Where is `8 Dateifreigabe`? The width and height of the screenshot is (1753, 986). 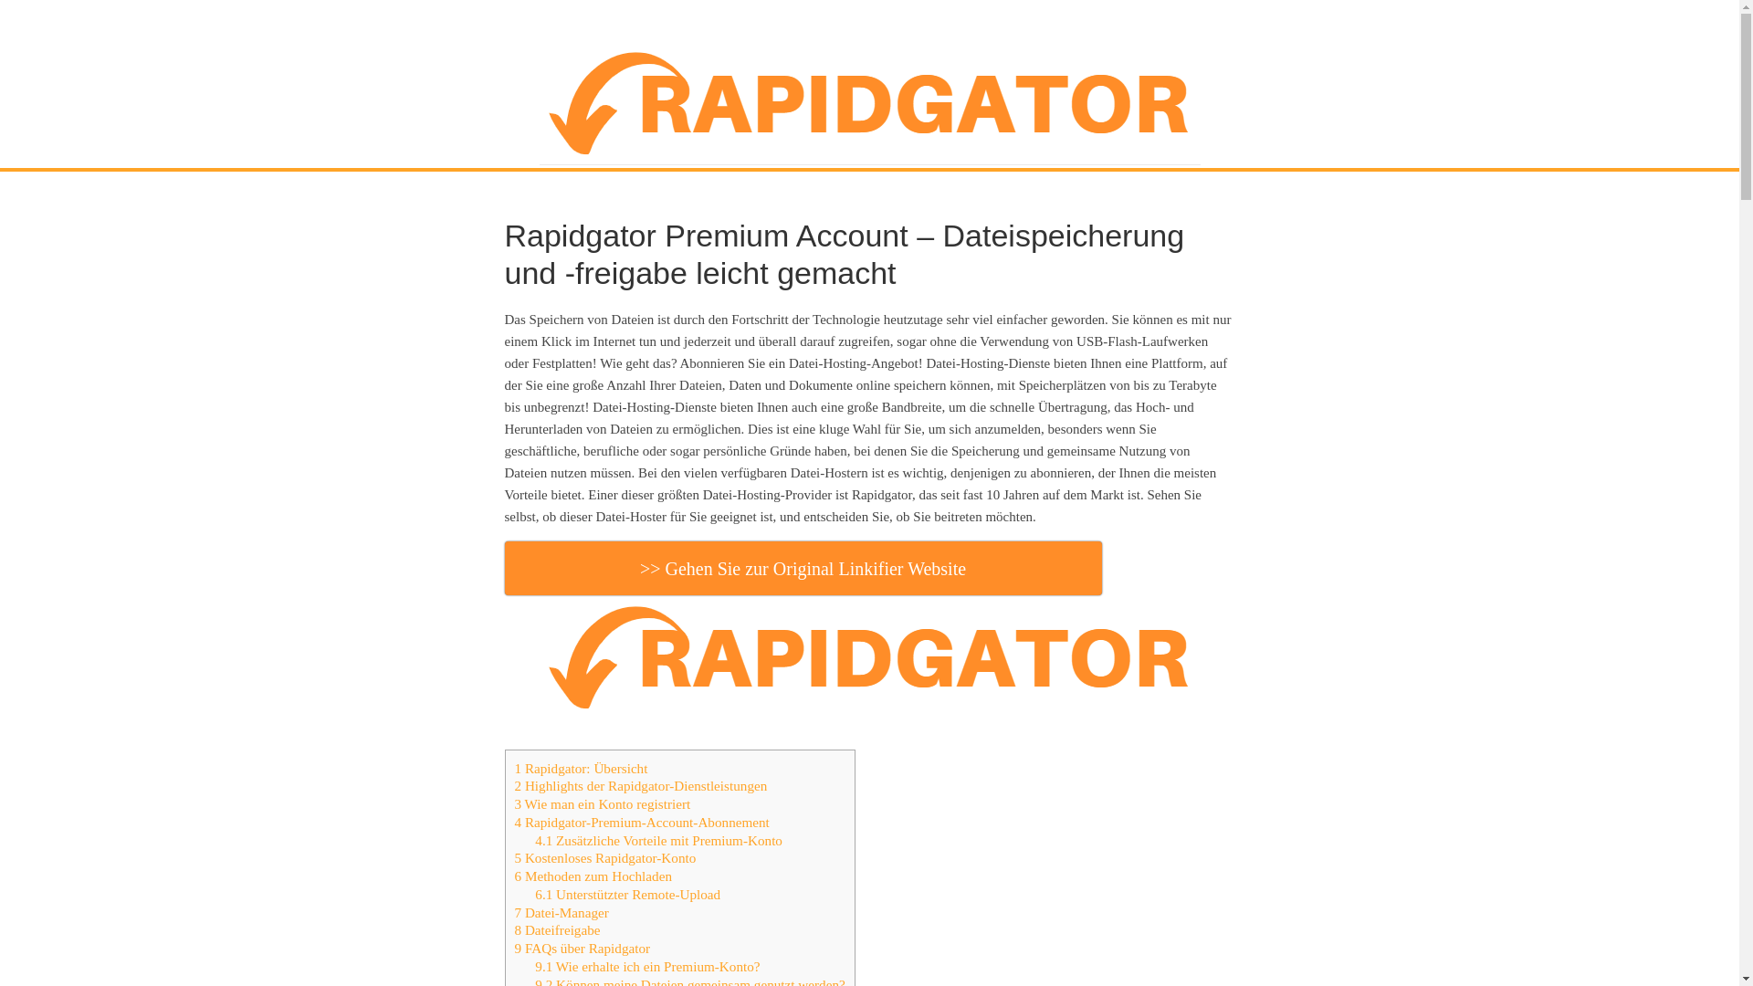
8 Dateifreigabe is located at coordinates (558, 929).